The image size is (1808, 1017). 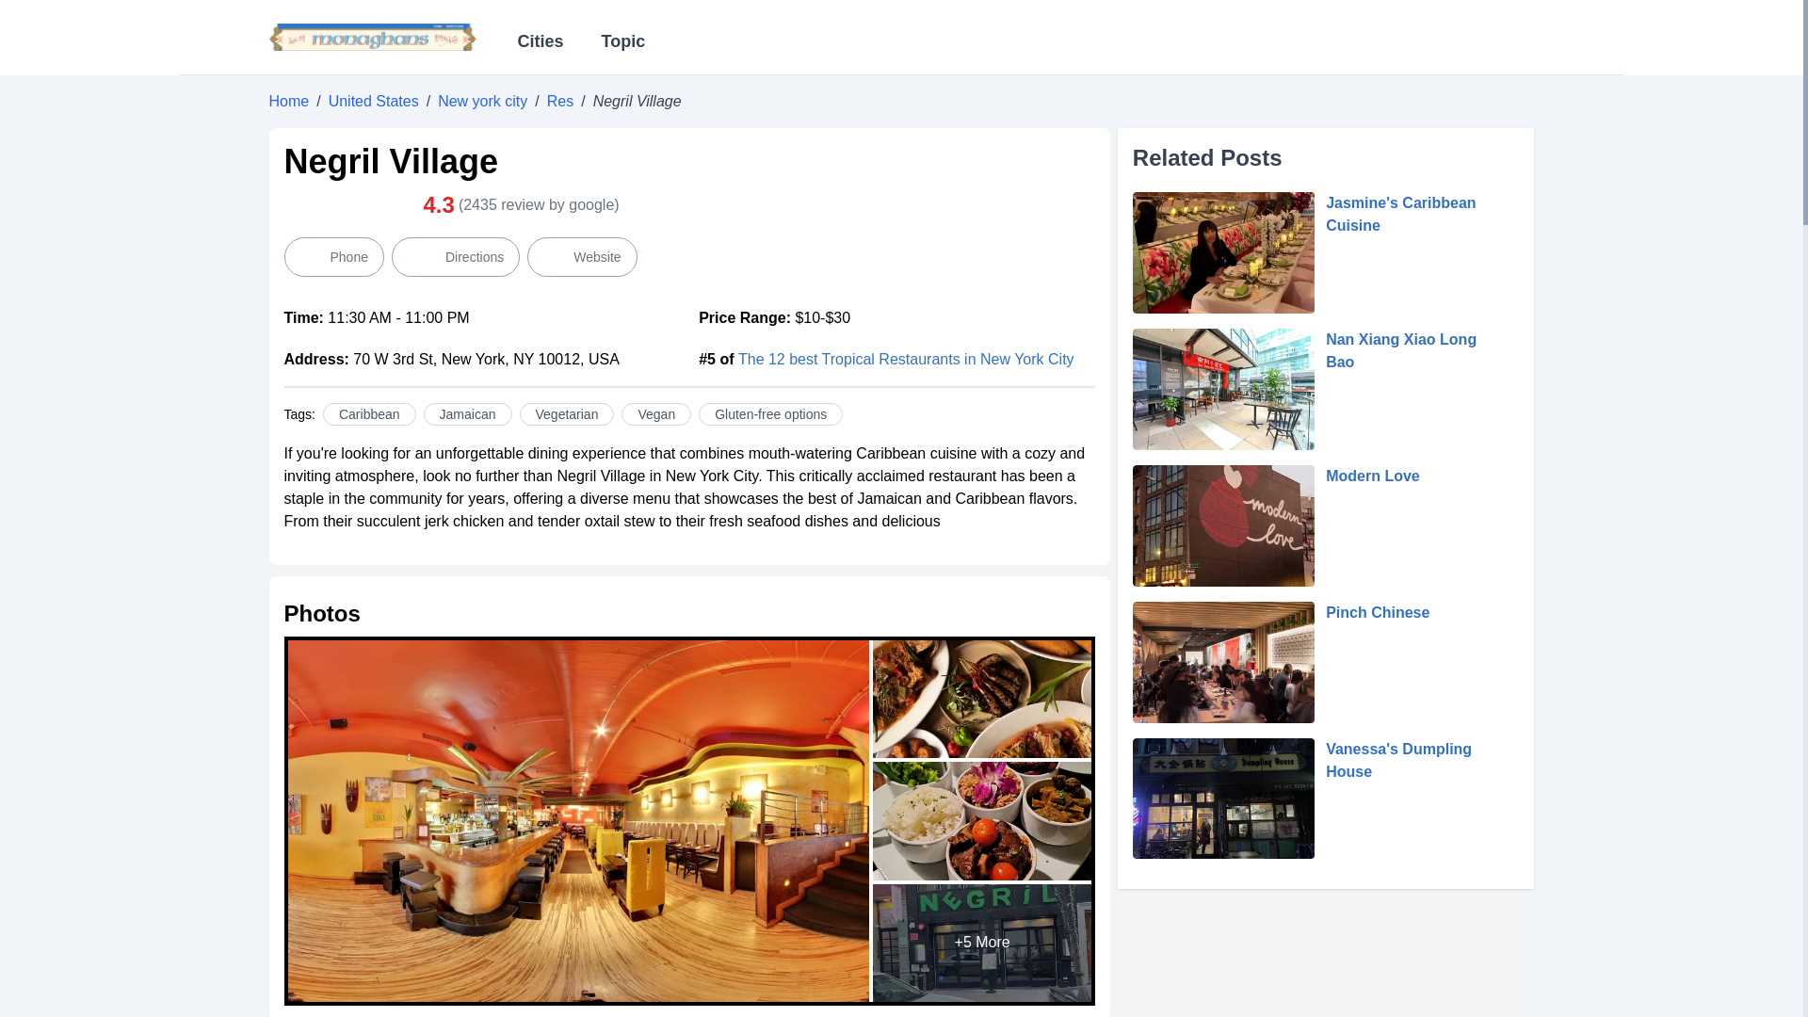 What do you see at coordinates (482, 101) in the screenshot?
I see `New york city` at bounding box center [482, 101].